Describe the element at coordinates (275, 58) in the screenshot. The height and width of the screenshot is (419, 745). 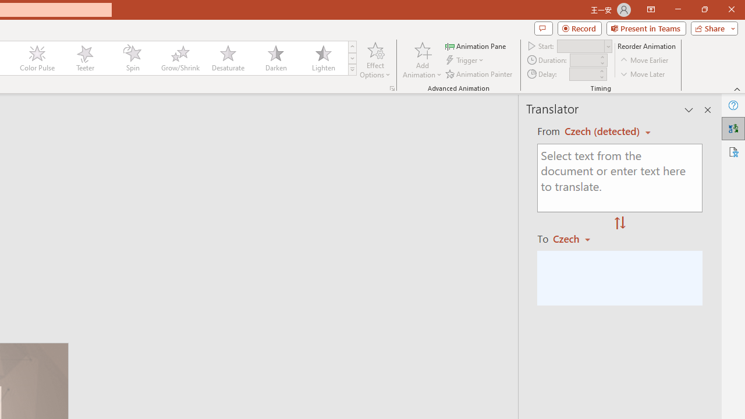
I see `Darken` at that location.